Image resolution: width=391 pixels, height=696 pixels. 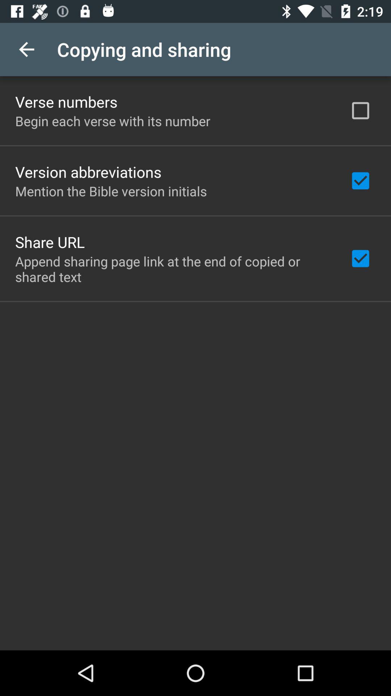 I want to click on swipe until the begin each verse, so click(x=113, y=121).